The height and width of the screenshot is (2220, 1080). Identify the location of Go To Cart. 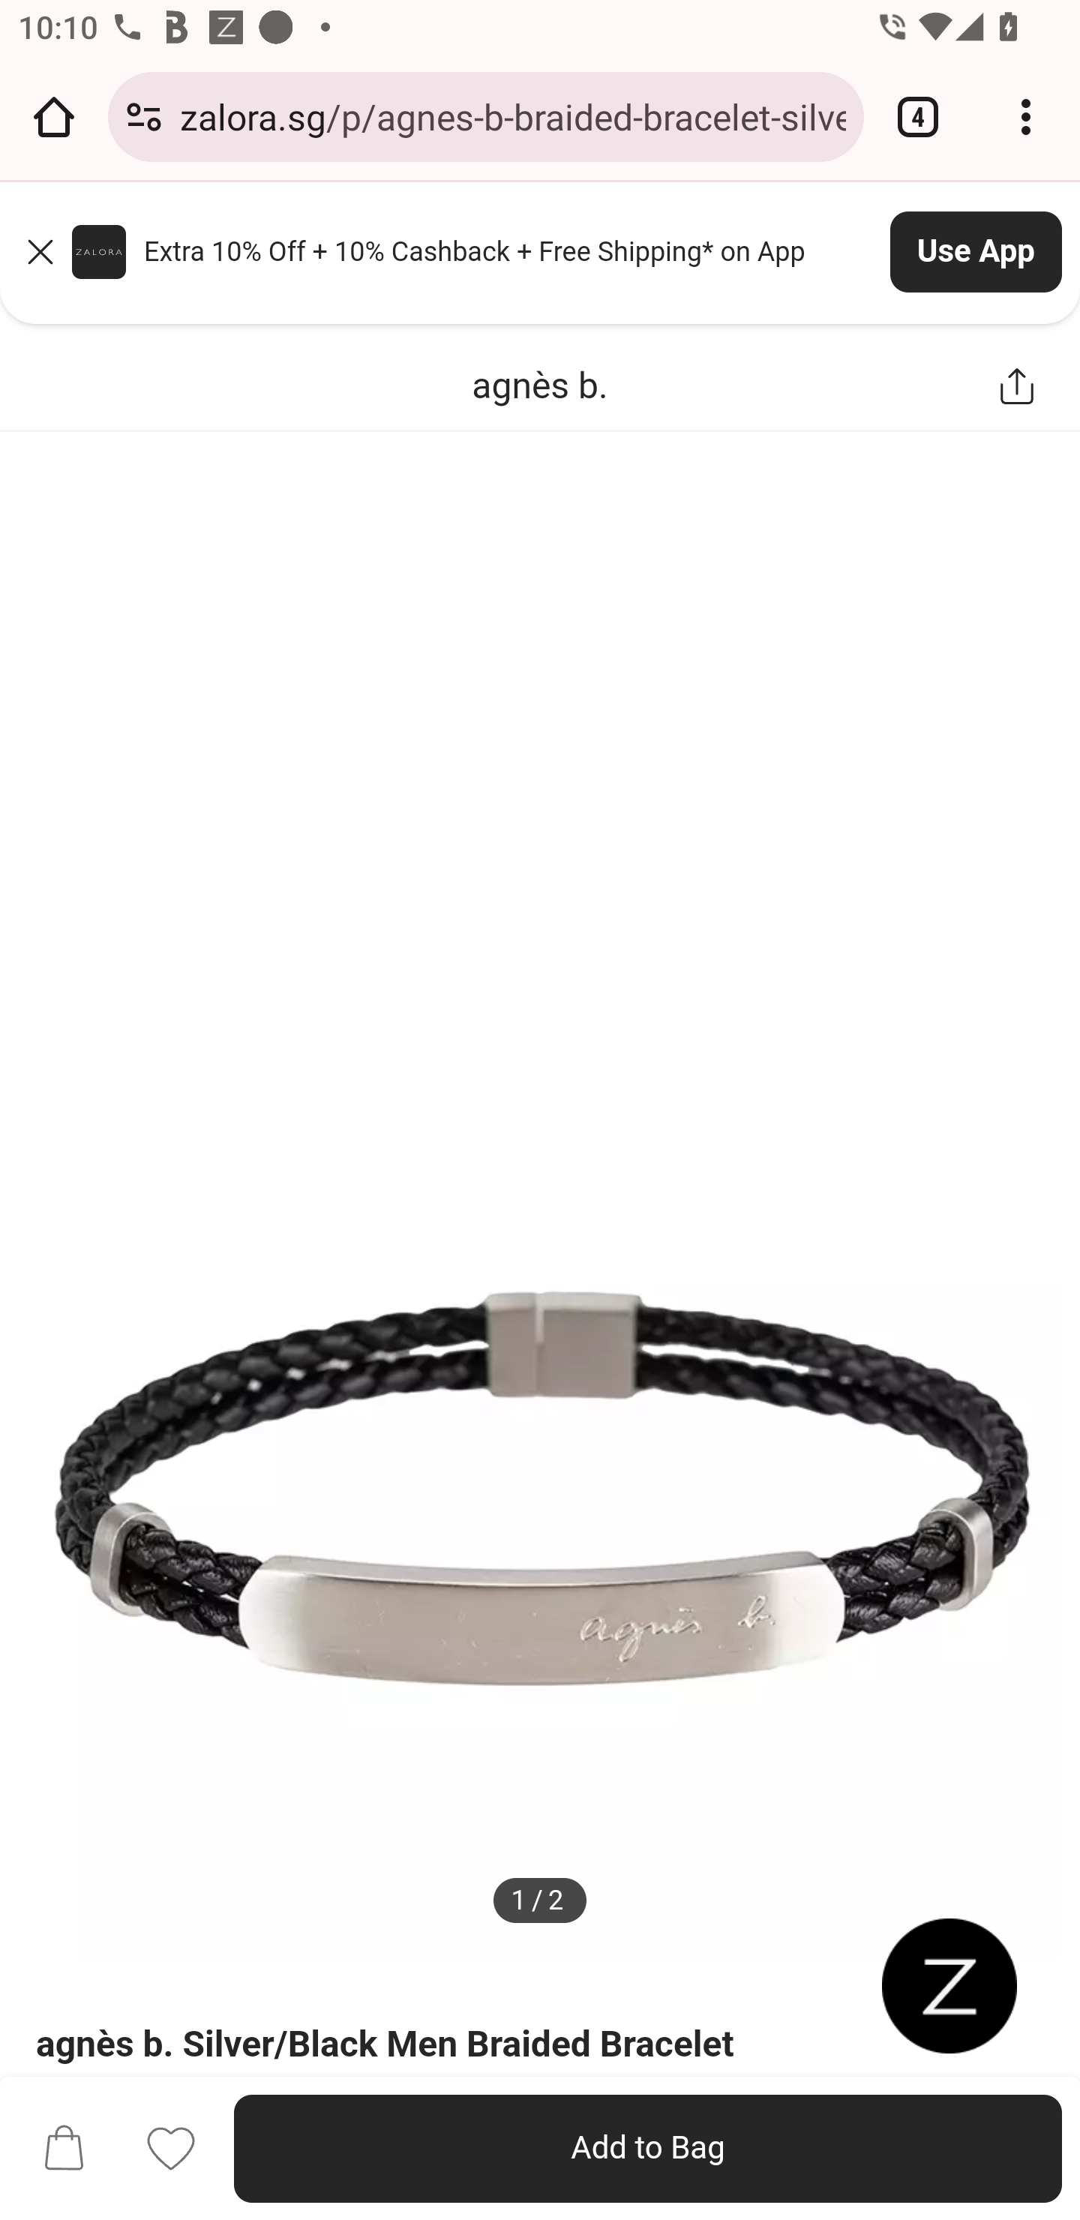
(63, 2149).